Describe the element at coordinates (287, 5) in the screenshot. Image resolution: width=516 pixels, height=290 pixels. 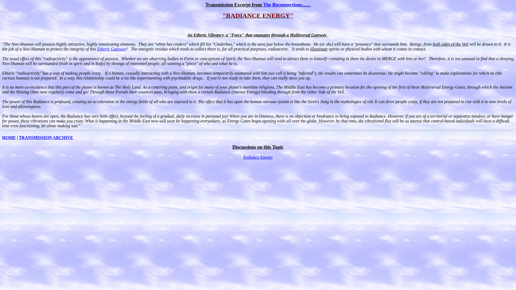
I see `The Reconnections.......` at that location.